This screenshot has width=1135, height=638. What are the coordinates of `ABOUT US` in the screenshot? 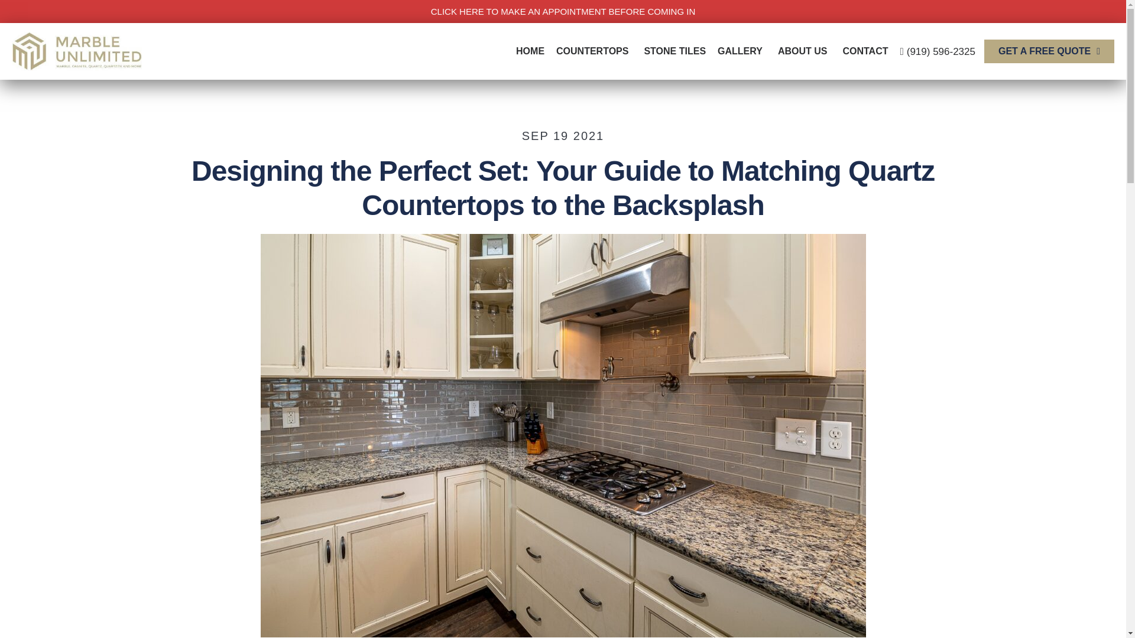 It's located at (804, 51).